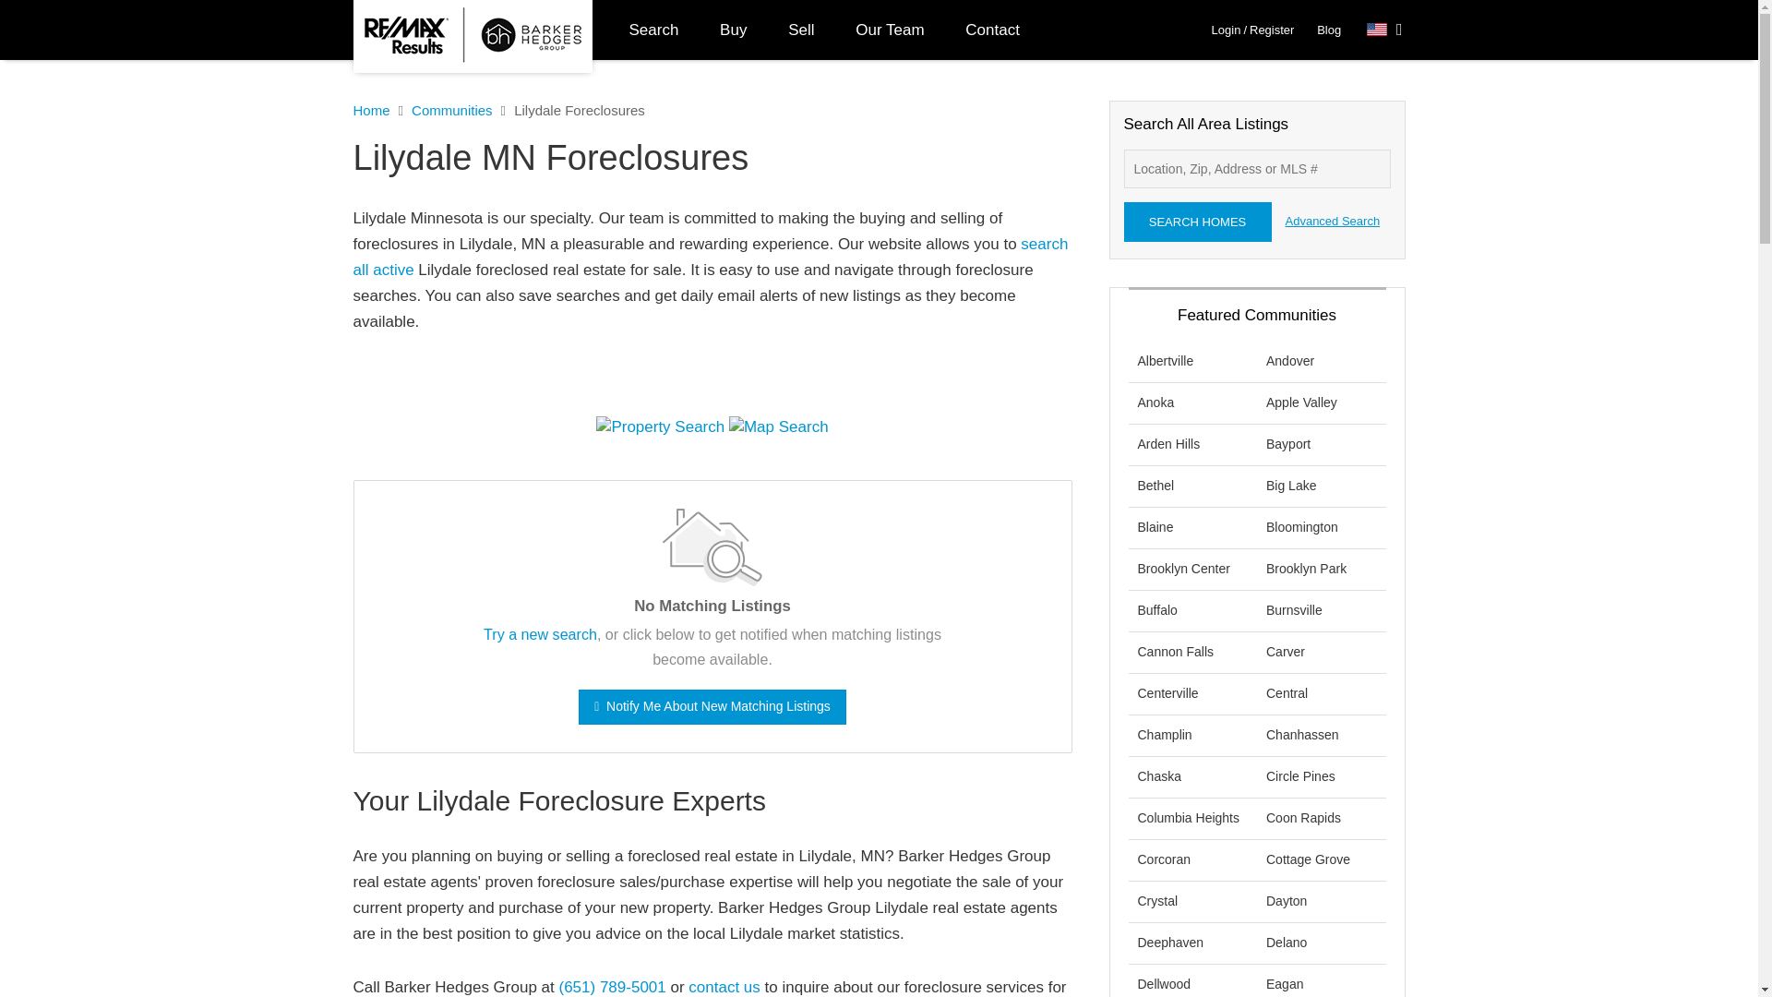  I want to click on Lilydale Property Search, so click(660, 427).